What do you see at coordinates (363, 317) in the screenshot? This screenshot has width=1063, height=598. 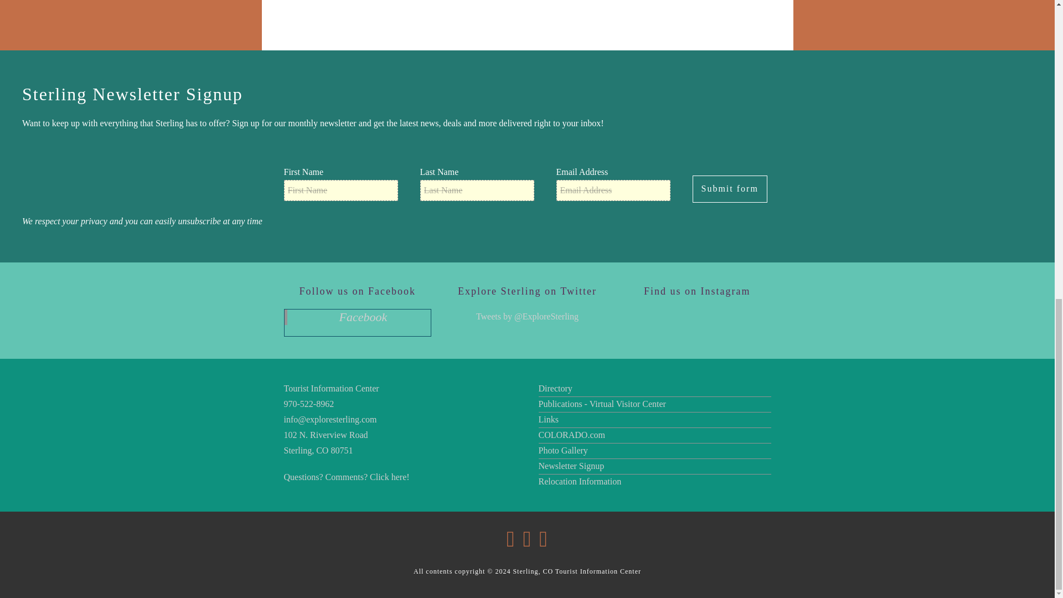 I see `Facebook` at bounding box center [363, 317].